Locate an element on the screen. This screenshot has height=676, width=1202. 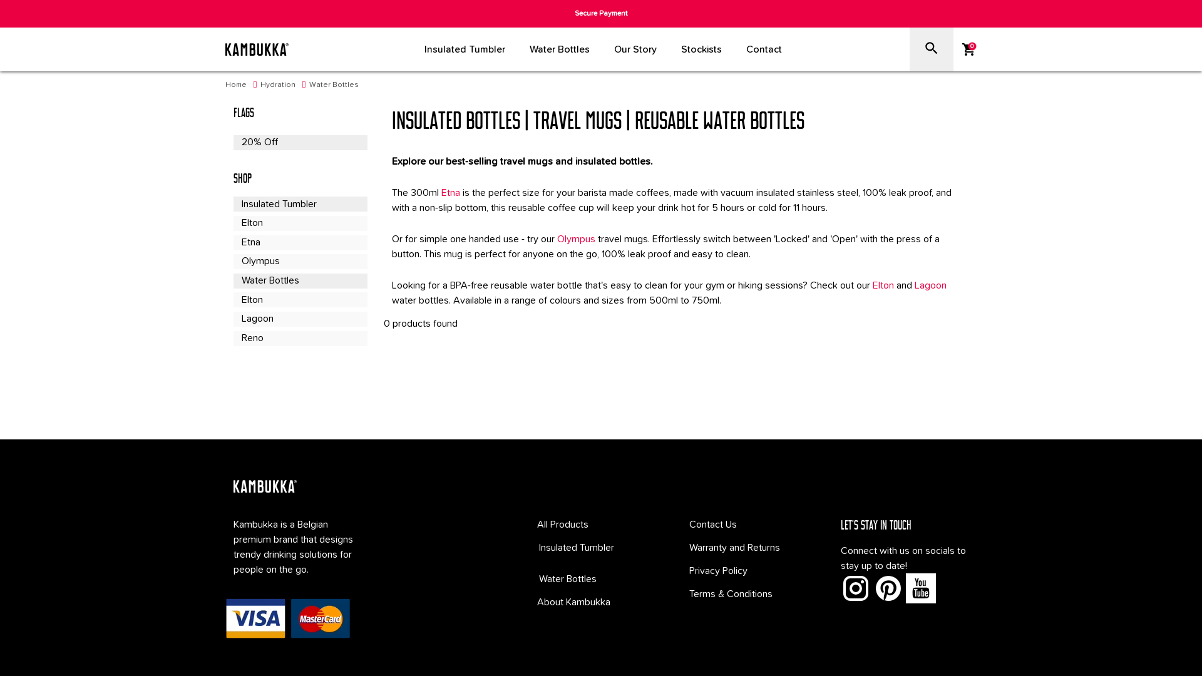
Contact is located at coordinates (764, 49).